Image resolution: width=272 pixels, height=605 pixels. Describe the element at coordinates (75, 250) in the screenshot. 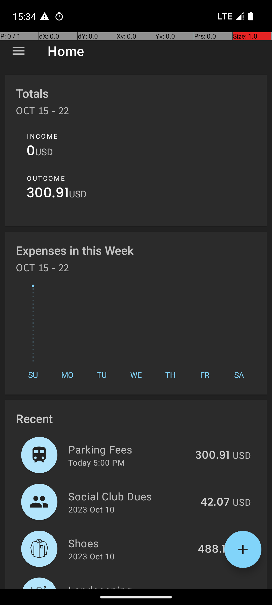

I see `Expenses in this Week` at that location.